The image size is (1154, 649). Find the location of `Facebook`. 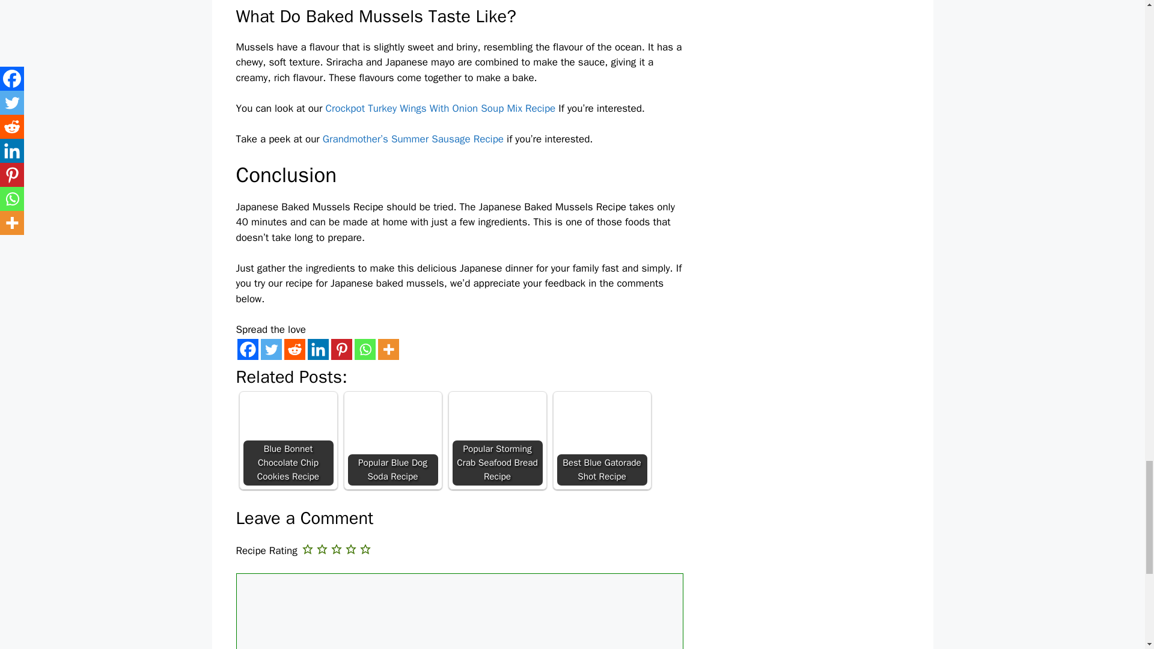

Facebook is located at coordinates (246, 349).